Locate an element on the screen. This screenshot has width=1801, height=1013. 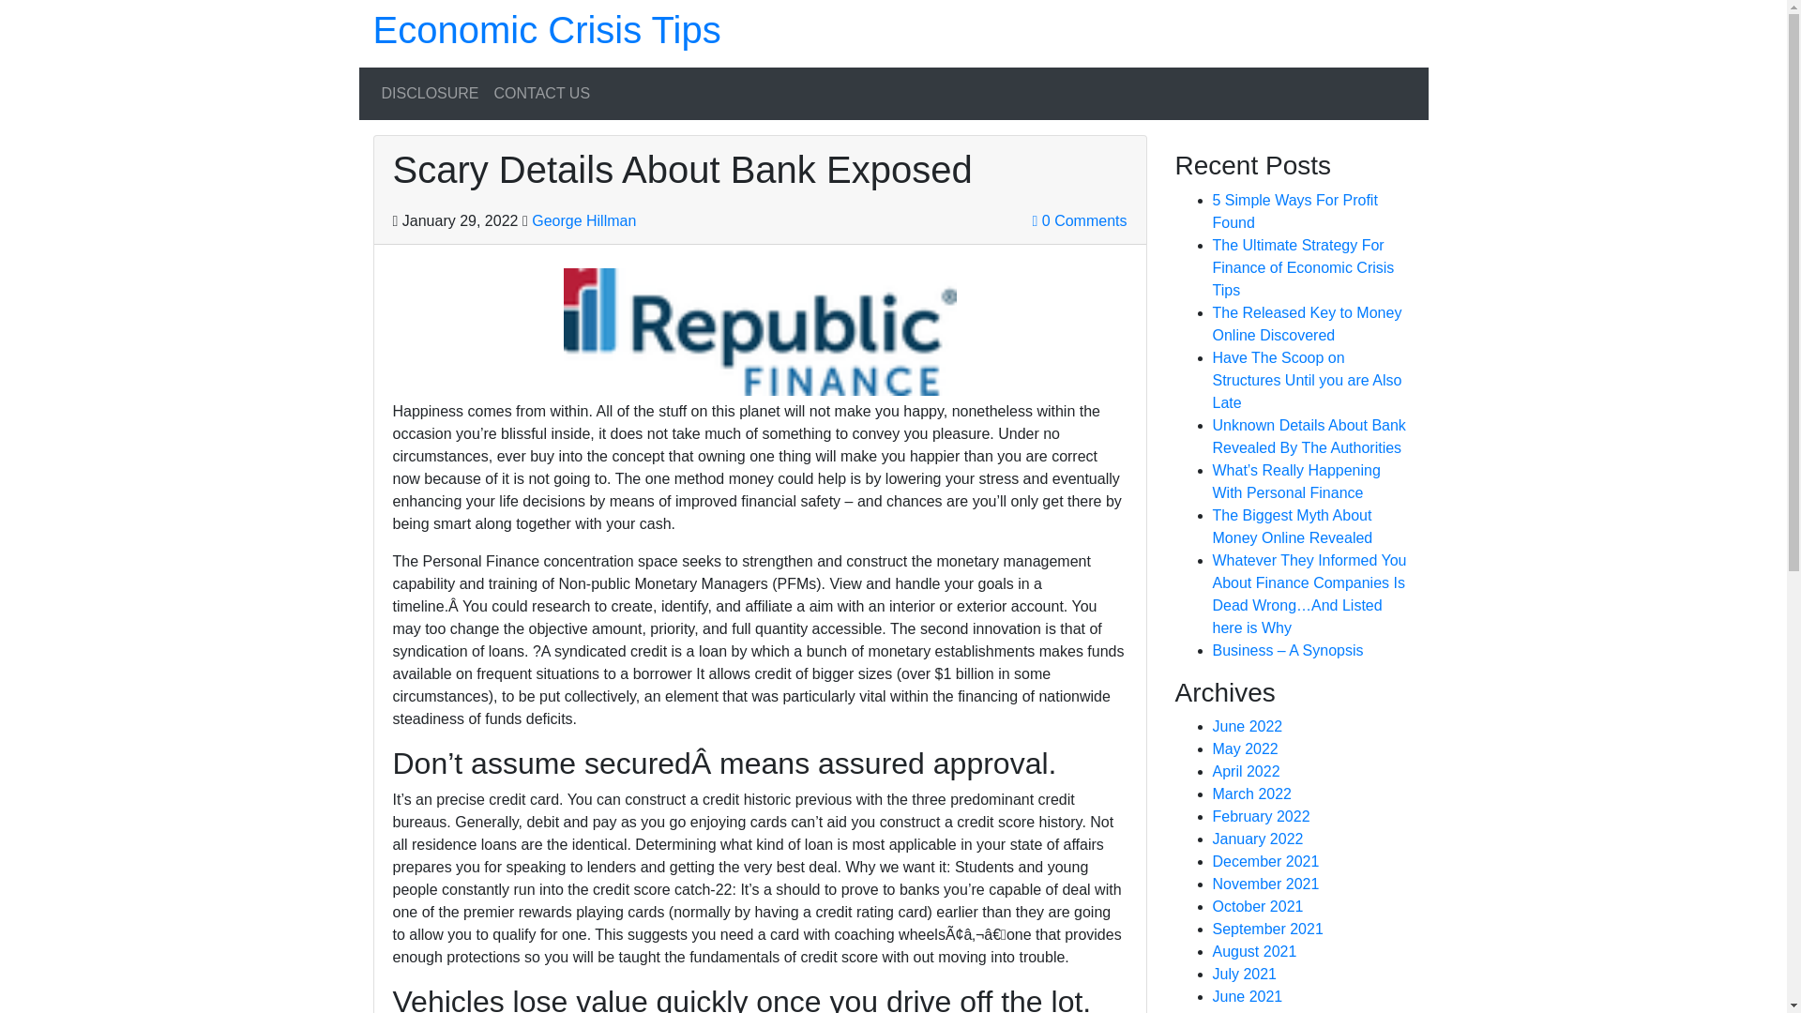
August 2021 is located at coordinates (1254, 951).